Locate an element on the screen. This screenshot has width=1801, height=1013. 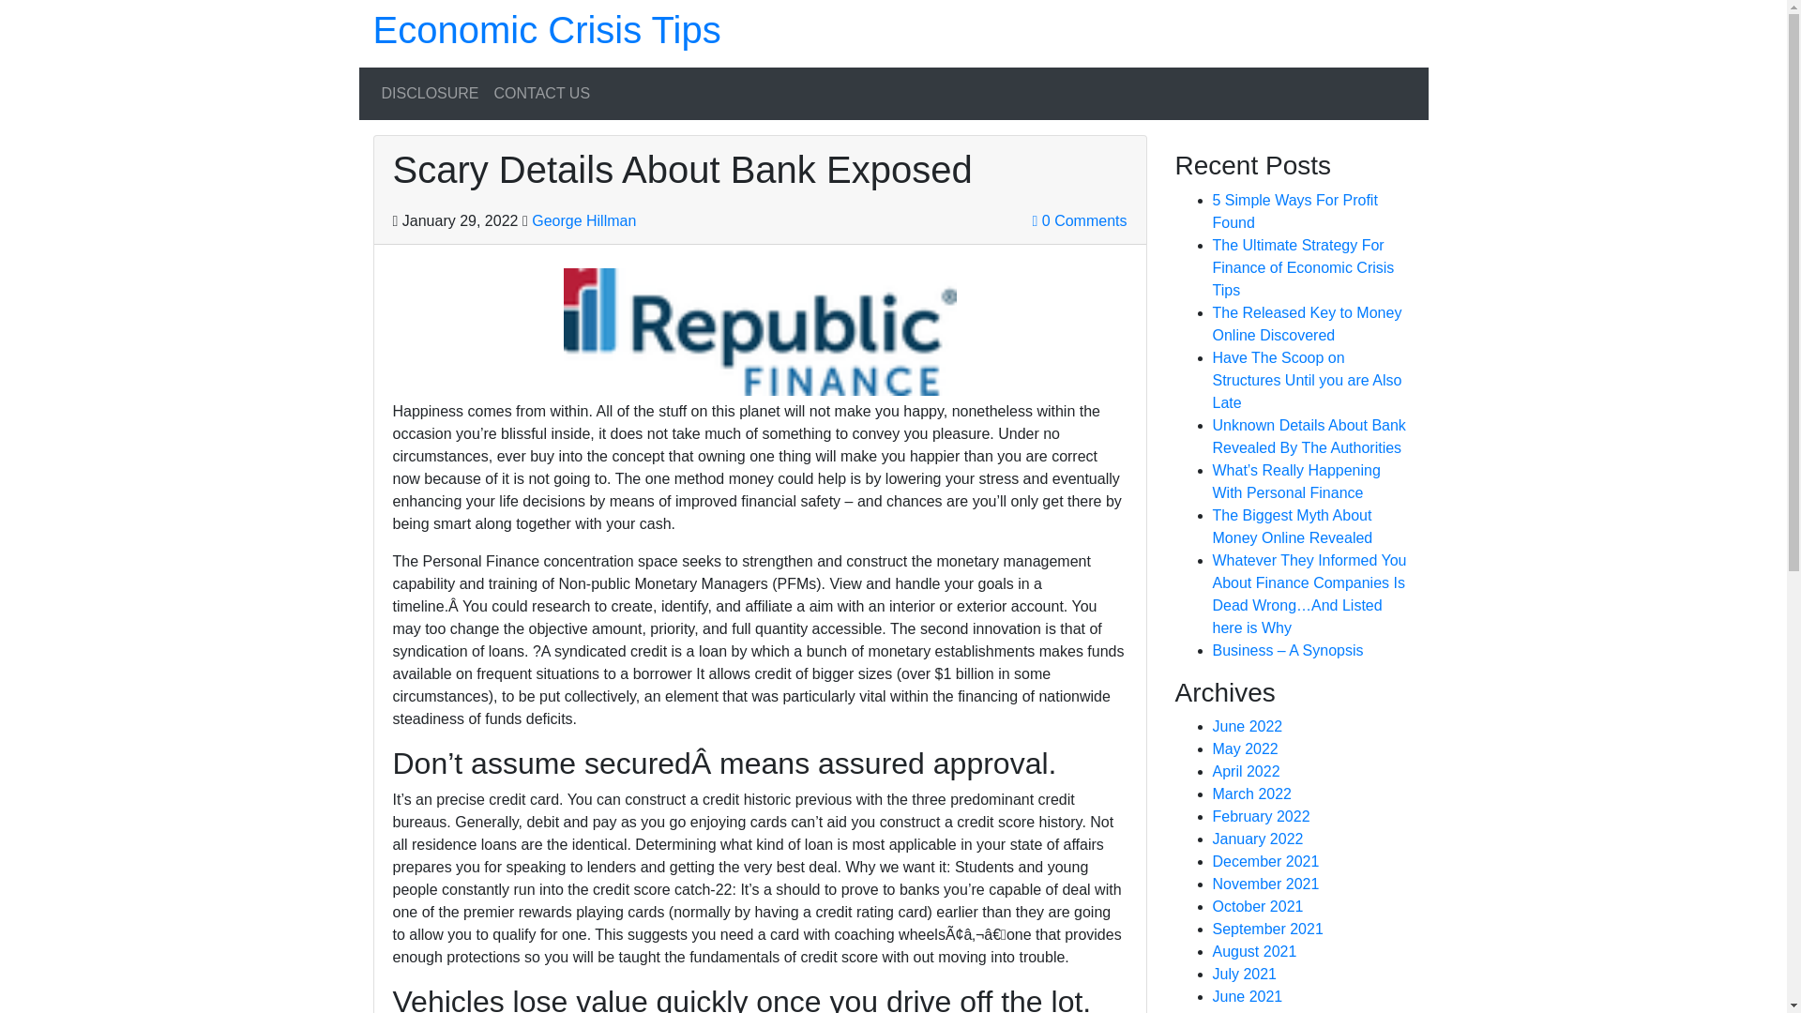
August 2021 is located at coordinates (1254, 951).